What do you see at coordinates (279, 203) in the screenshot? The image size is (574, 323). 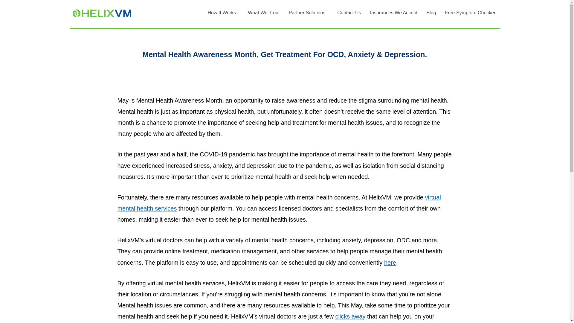 I see `virtual mental health services` at bounding box center [279, 203].